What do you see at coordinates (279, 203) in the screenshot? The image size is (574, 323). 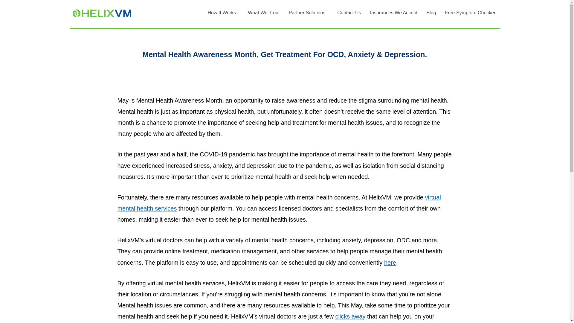 I see `virtual mental health services` at bounding box center [279, 203].